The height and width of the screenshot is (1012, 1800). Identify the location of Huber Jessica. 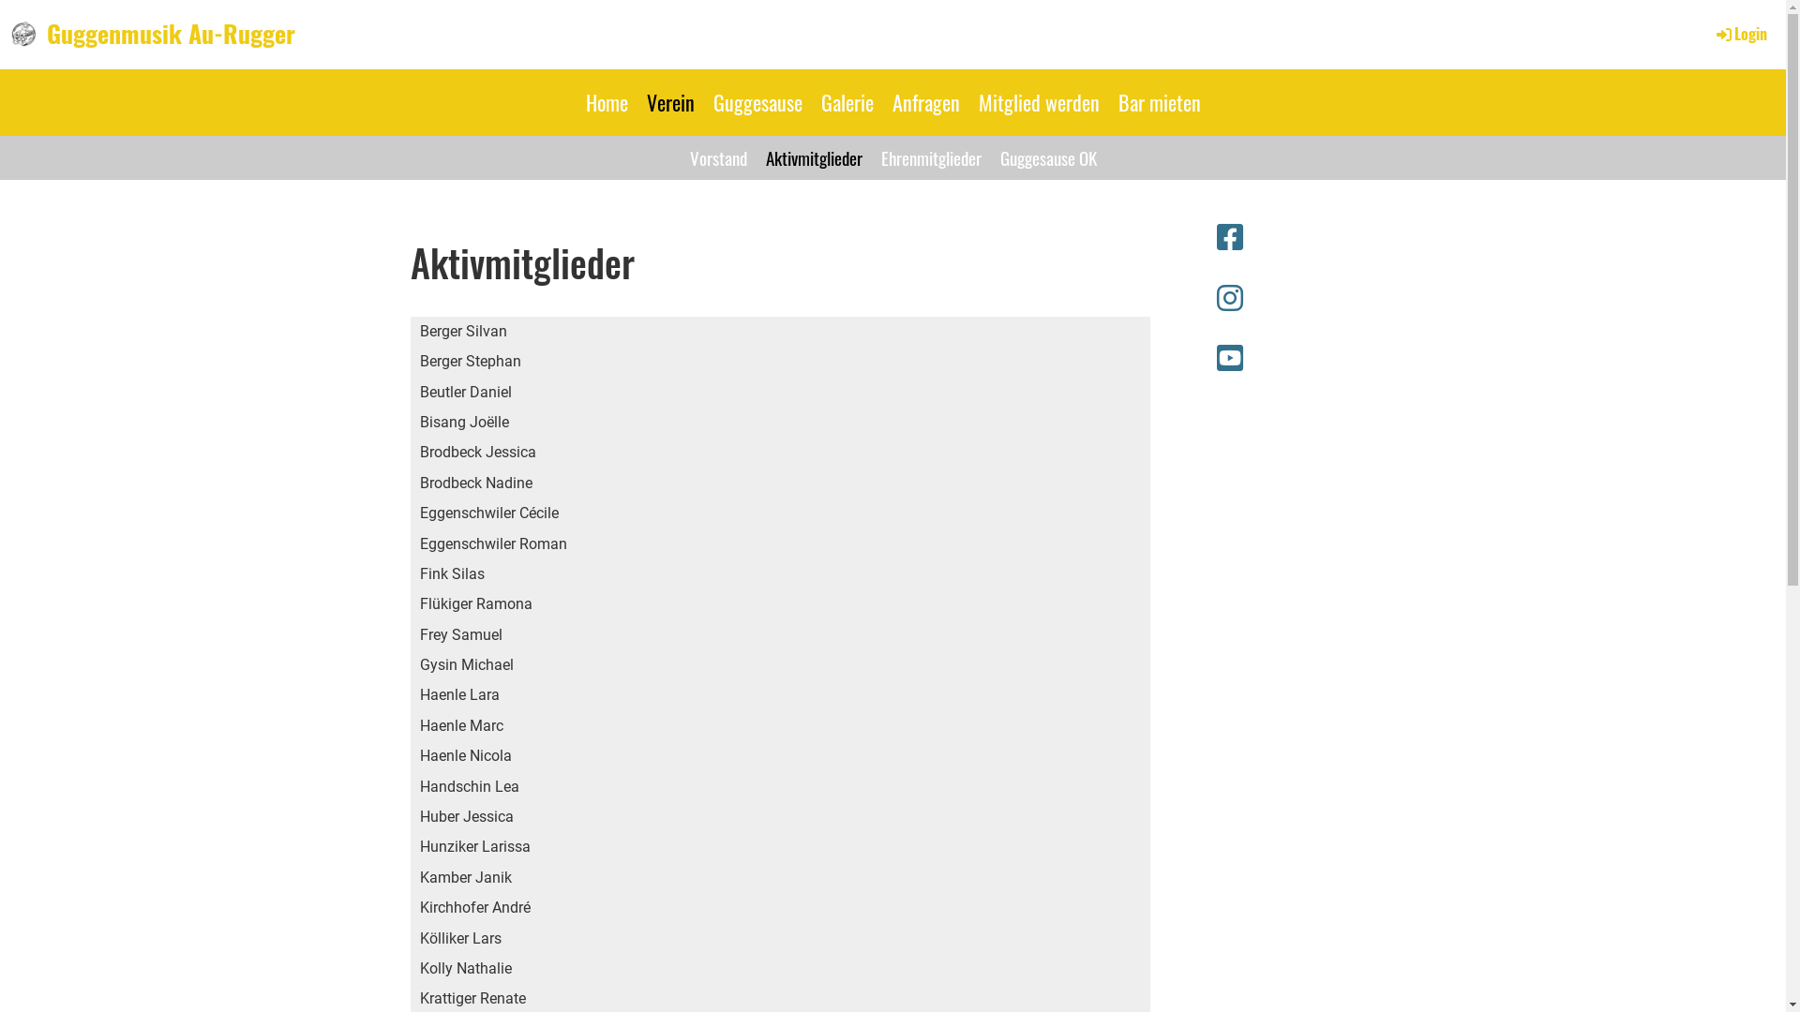
(781, 817).